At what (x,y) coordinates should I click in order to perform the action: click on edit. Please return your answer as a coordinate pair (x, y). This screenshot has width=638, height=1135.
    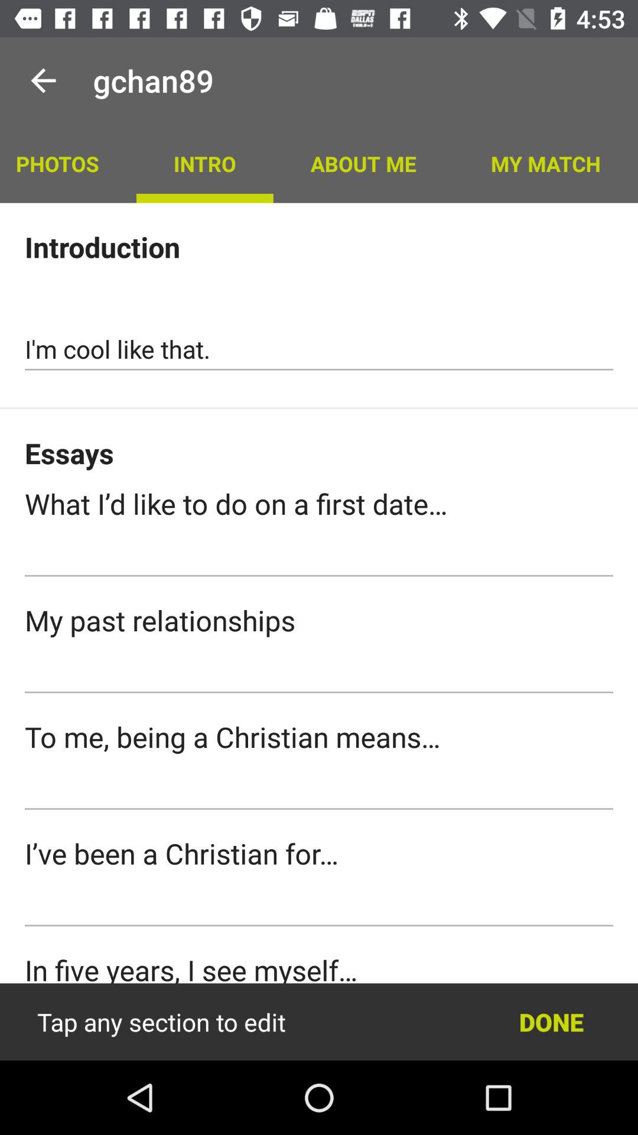
    Looking at the image, I should click on (319, 1022).